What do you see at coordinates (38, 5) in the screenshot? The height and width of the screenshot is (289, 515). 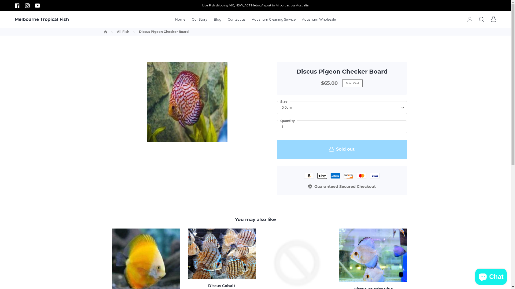 I see `Youtube` at bounding box center [38, 5].